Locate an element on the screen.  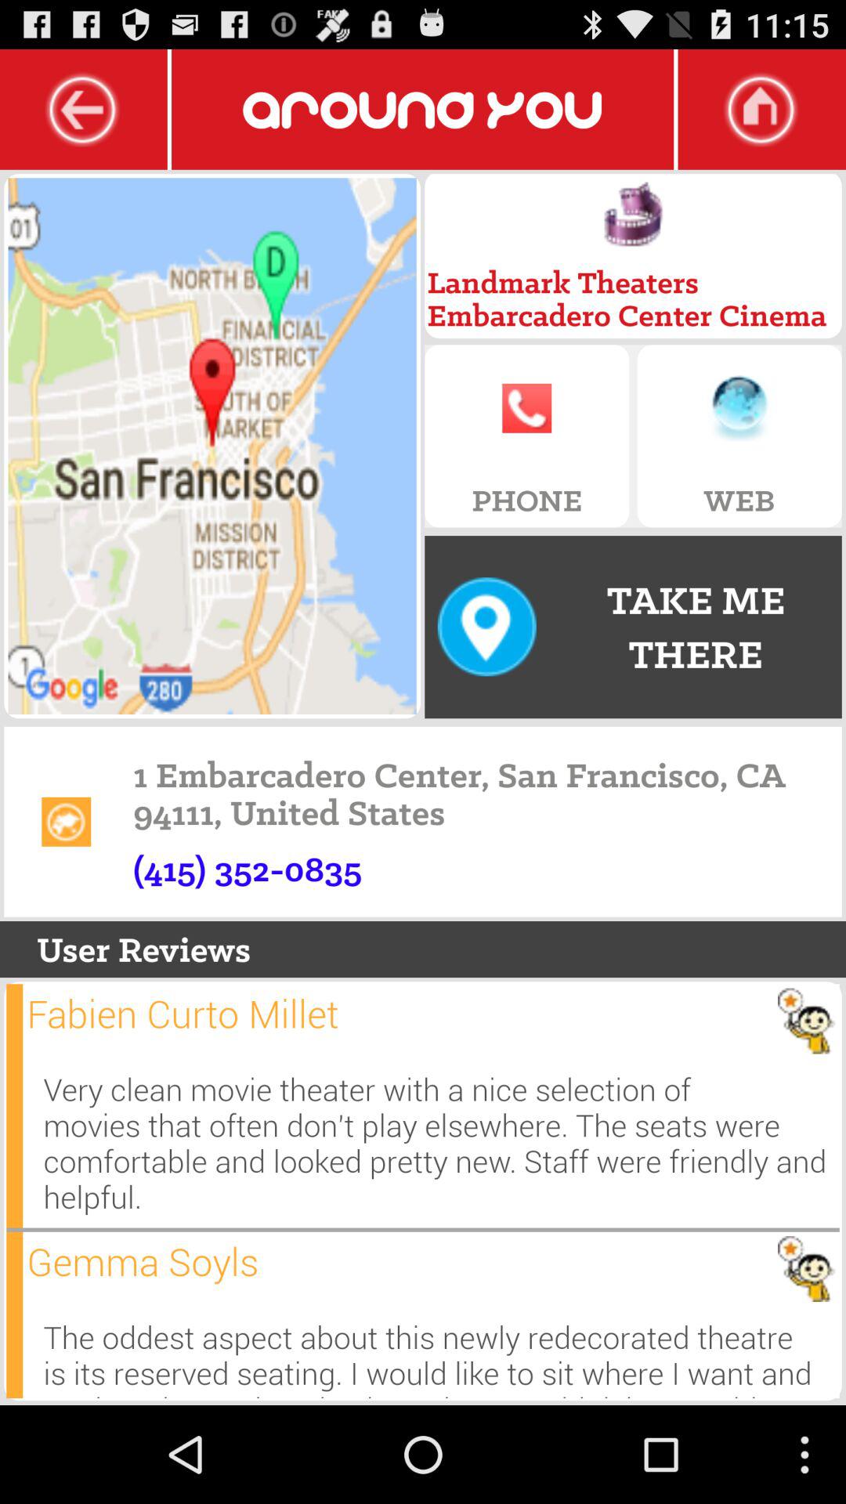
launch the item above the the oddest aspect icon is located at coordinates (143, 1261).